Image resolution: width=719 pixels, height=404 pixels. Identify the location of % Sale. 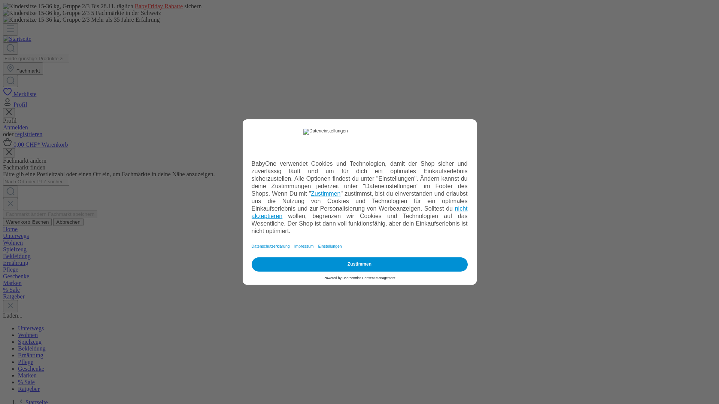
(26, 382).